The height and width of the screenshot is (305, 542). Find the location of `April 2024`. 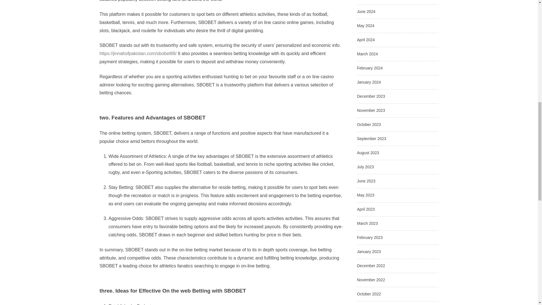

April 2024 is located at coordinates (365, 40).